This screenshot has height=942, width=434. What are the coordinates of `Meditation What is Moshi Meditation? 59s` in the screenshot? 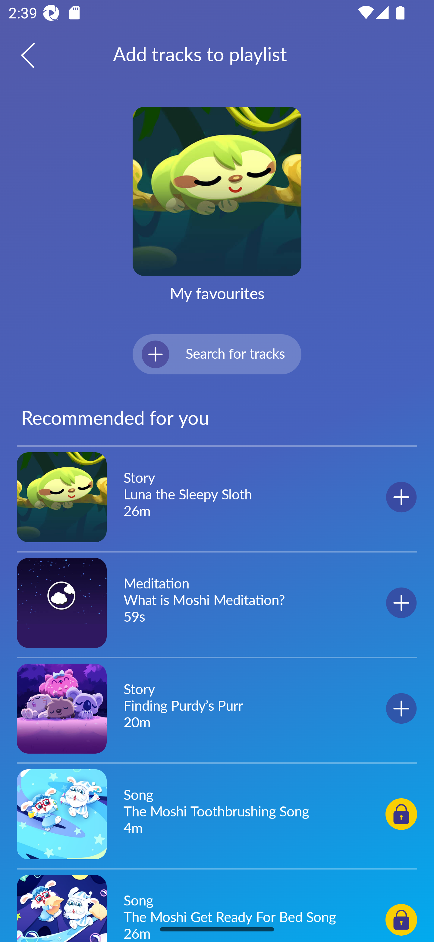 It's located at (217, 603).